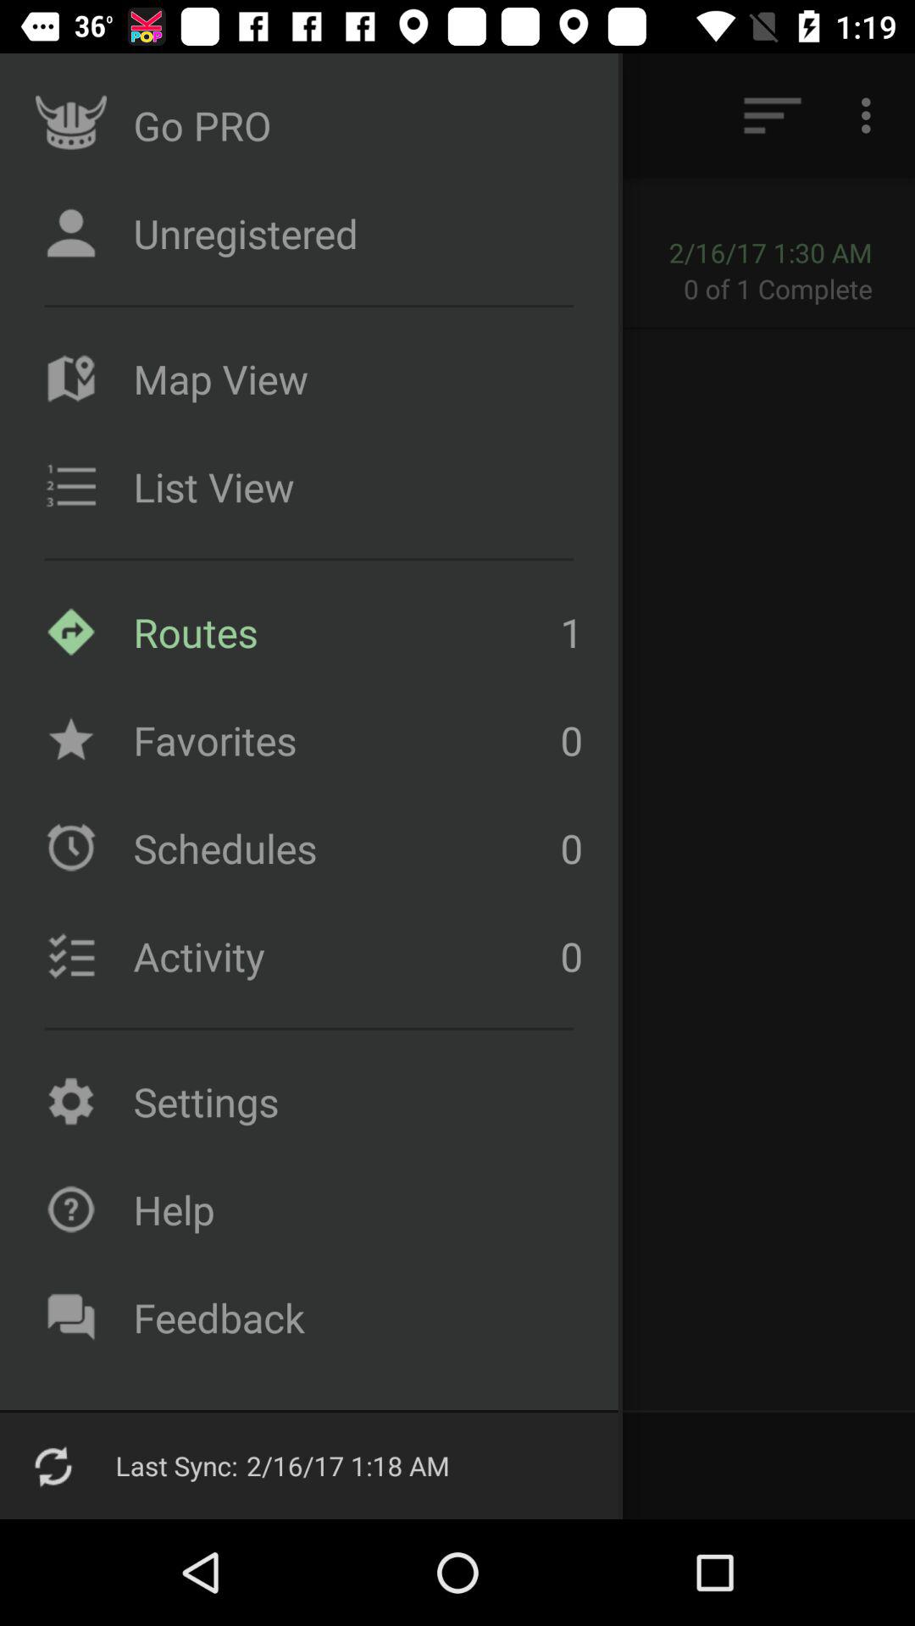 Image resolution: width=915 pixels, height=1626 pixels. What do you see at coordinates (790, 288) in the screenshot?
I see `tap the 0 of 1` at bounding box center [790, 288].